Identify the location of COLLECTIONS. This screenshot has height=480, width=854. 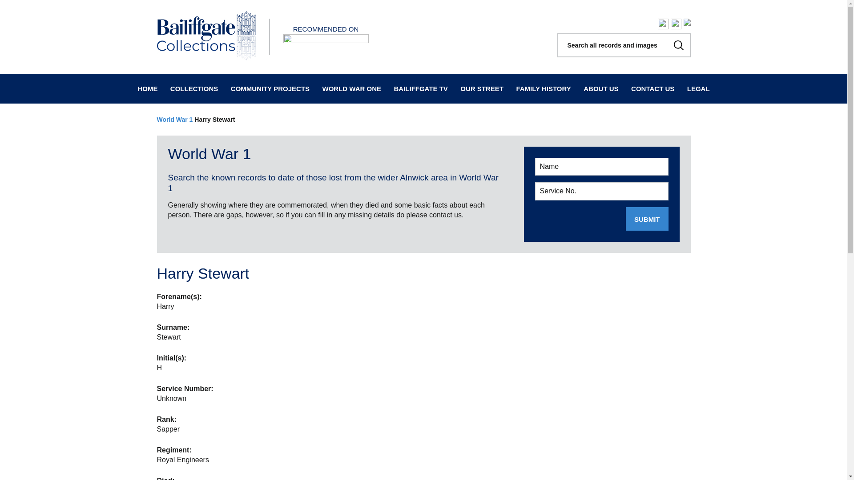
(194, 89).